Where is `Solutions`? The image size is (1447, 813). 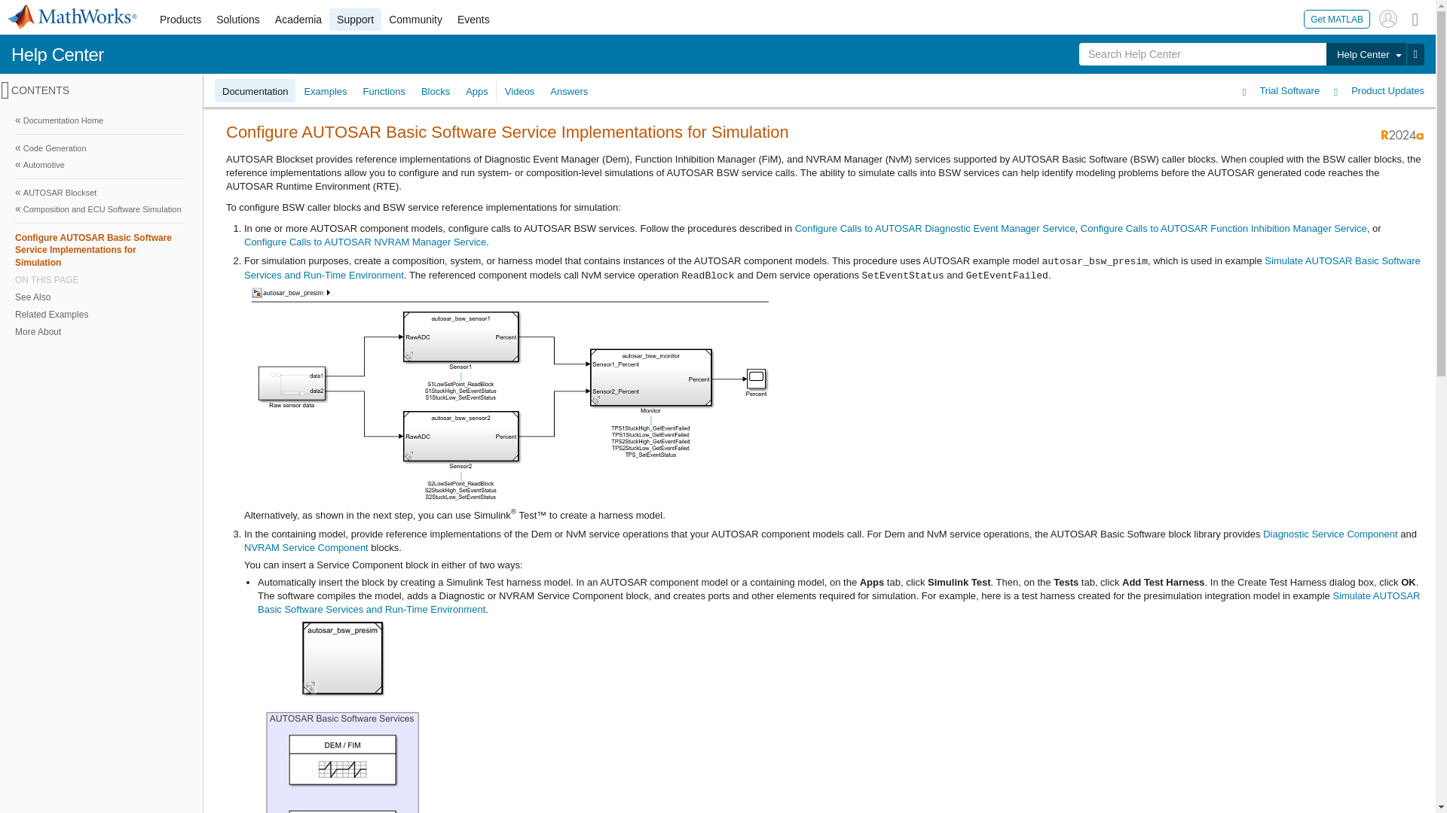 Solutions is located at coordinates (238, 20).